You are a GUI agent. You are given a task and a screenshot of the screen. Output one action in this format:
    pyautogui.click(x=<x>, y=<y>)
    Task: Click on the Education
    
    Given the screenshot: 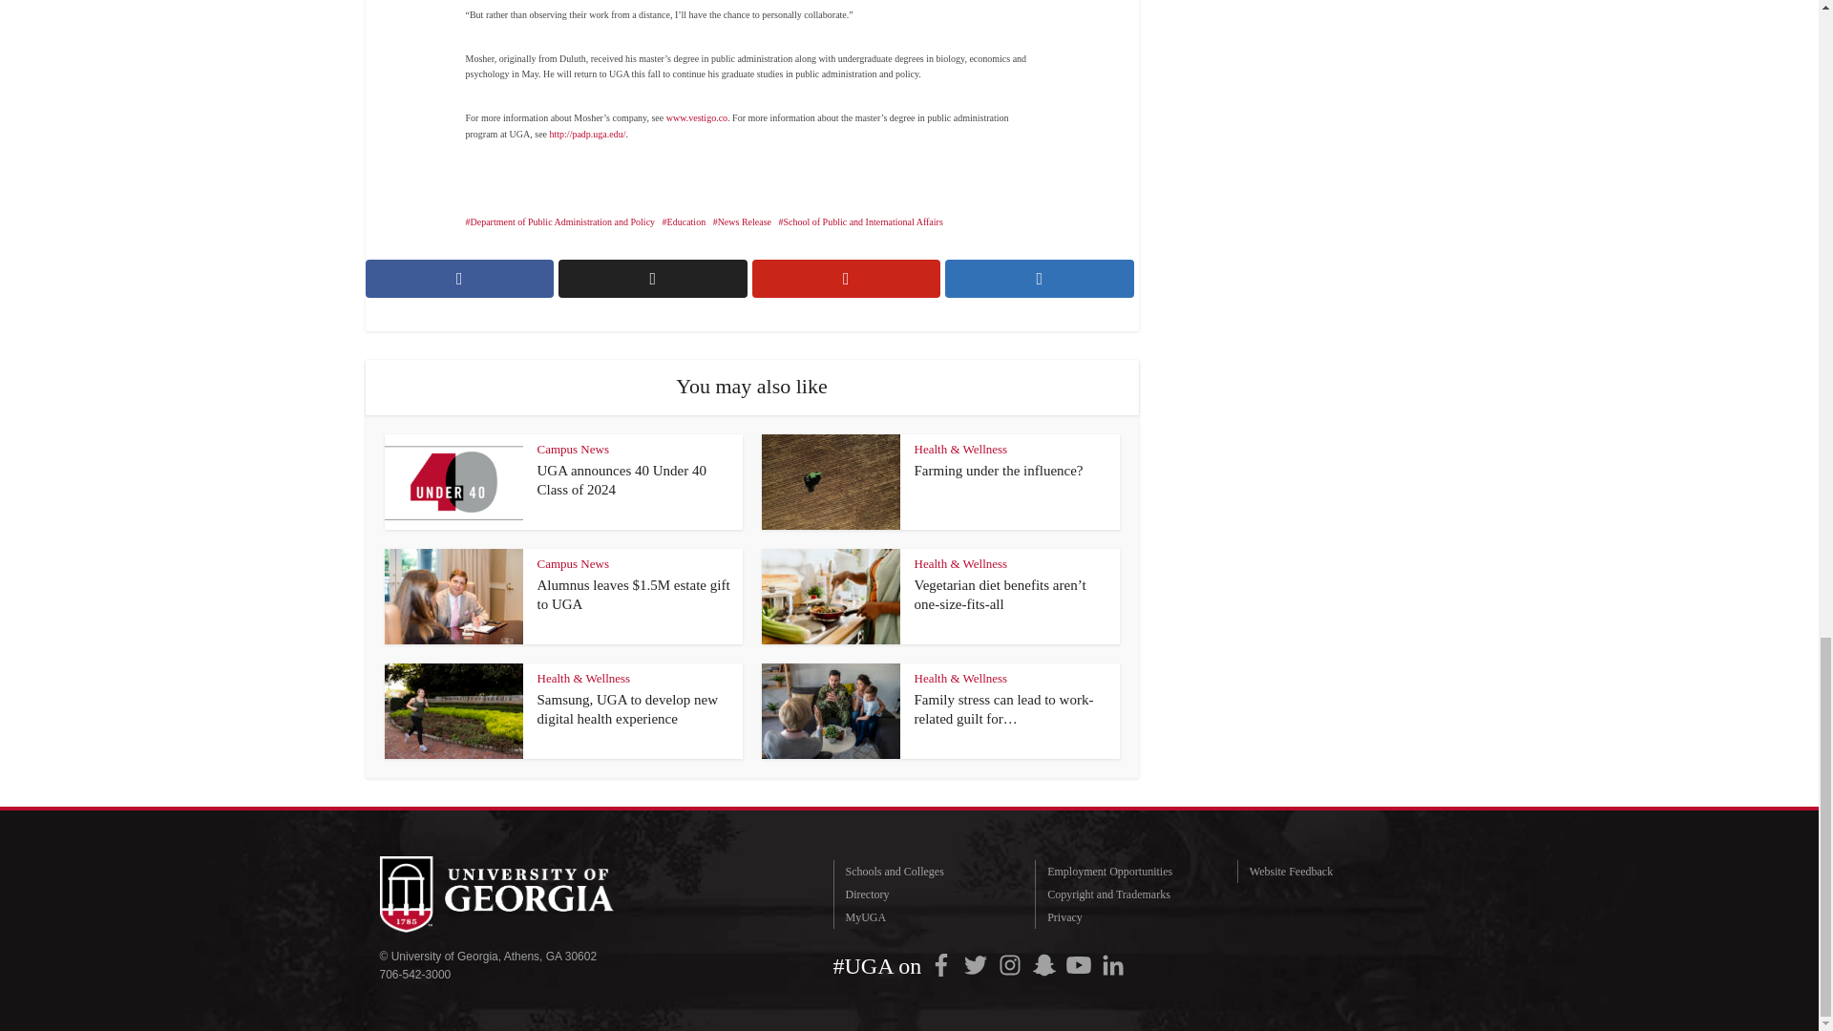 What is the action you would take?
    pyautogui.click(x=684, y=221)
    